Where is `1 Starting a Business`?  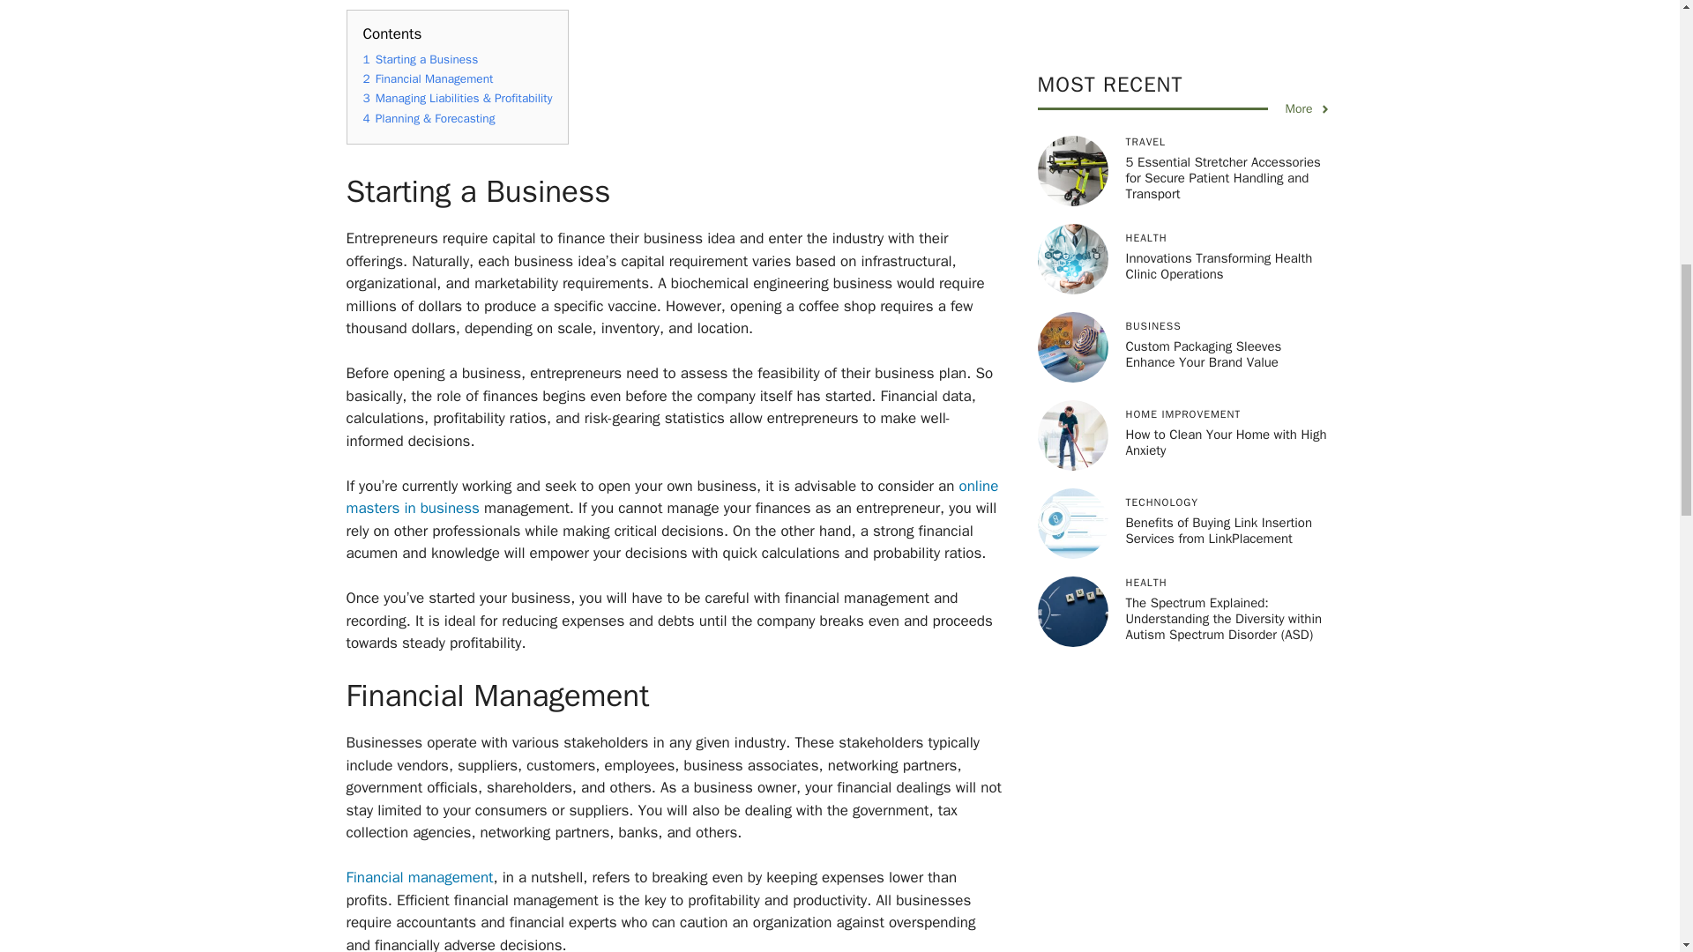
1 Starting a Business is located at coordinates (421, 59).